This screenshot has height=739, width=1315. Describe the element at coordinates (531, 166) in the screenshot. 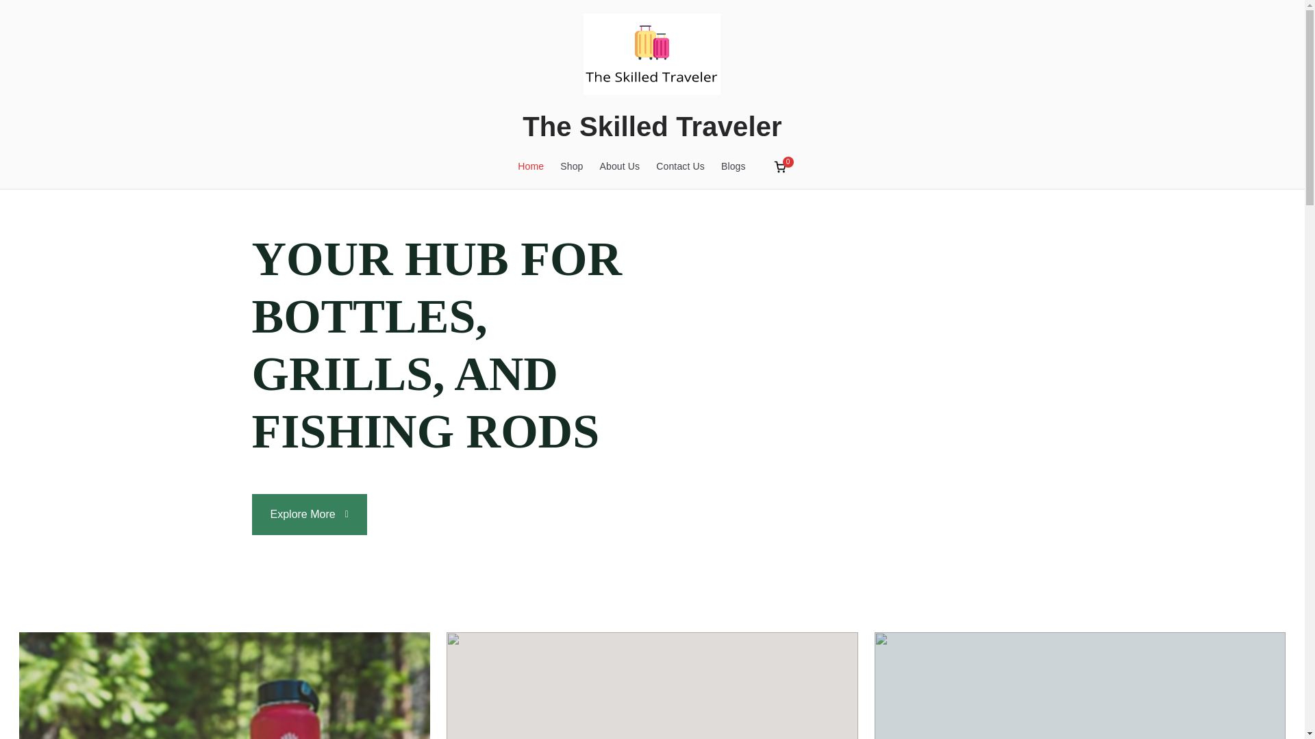

I see `Home` at that location.